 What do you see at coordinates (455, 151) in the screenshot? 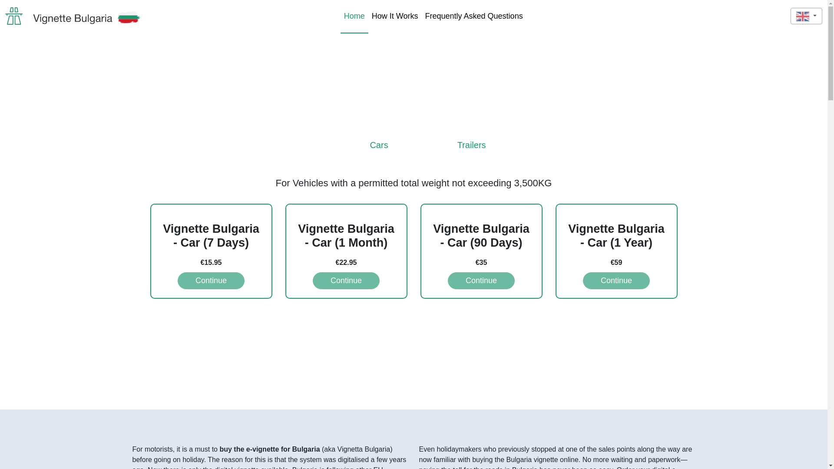
I see `Trailers` at bounding box center [455, 151].